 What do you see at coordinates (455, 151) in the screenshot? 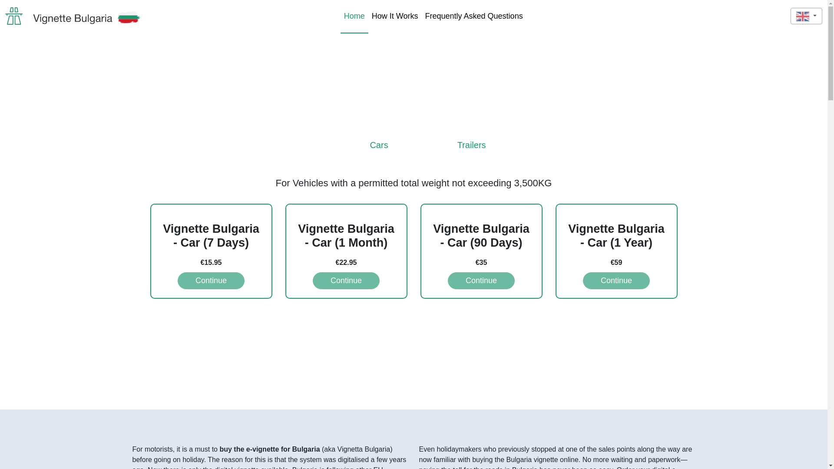
I see `Trailers` at bounding box center [455, 151].